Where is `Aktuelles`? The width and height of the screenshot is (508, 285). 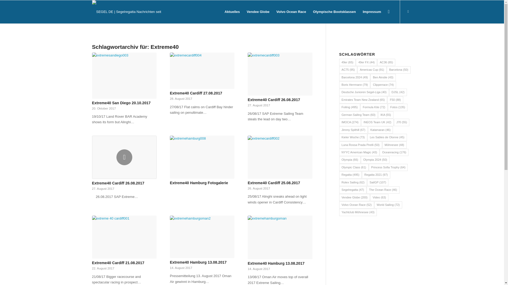
Aktuelles is located at coordinates (232, 12).